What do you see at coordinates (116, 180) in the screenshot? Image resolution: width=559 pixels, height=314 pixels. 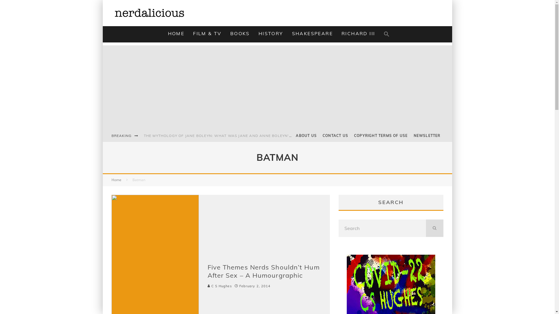 I see `Home` at bounding box center [116, 180].